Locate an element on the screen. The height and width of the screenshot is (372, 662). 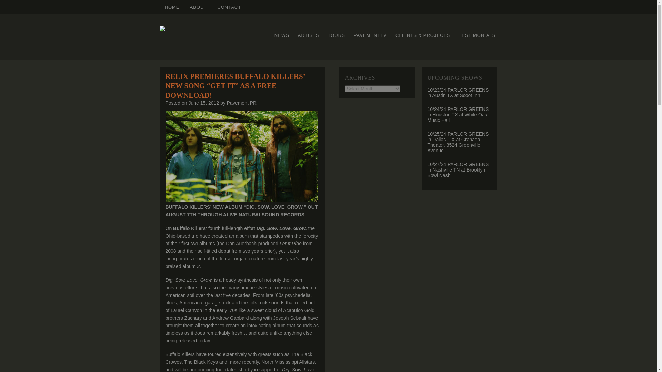
HOME is located at coordinates (172, 7).